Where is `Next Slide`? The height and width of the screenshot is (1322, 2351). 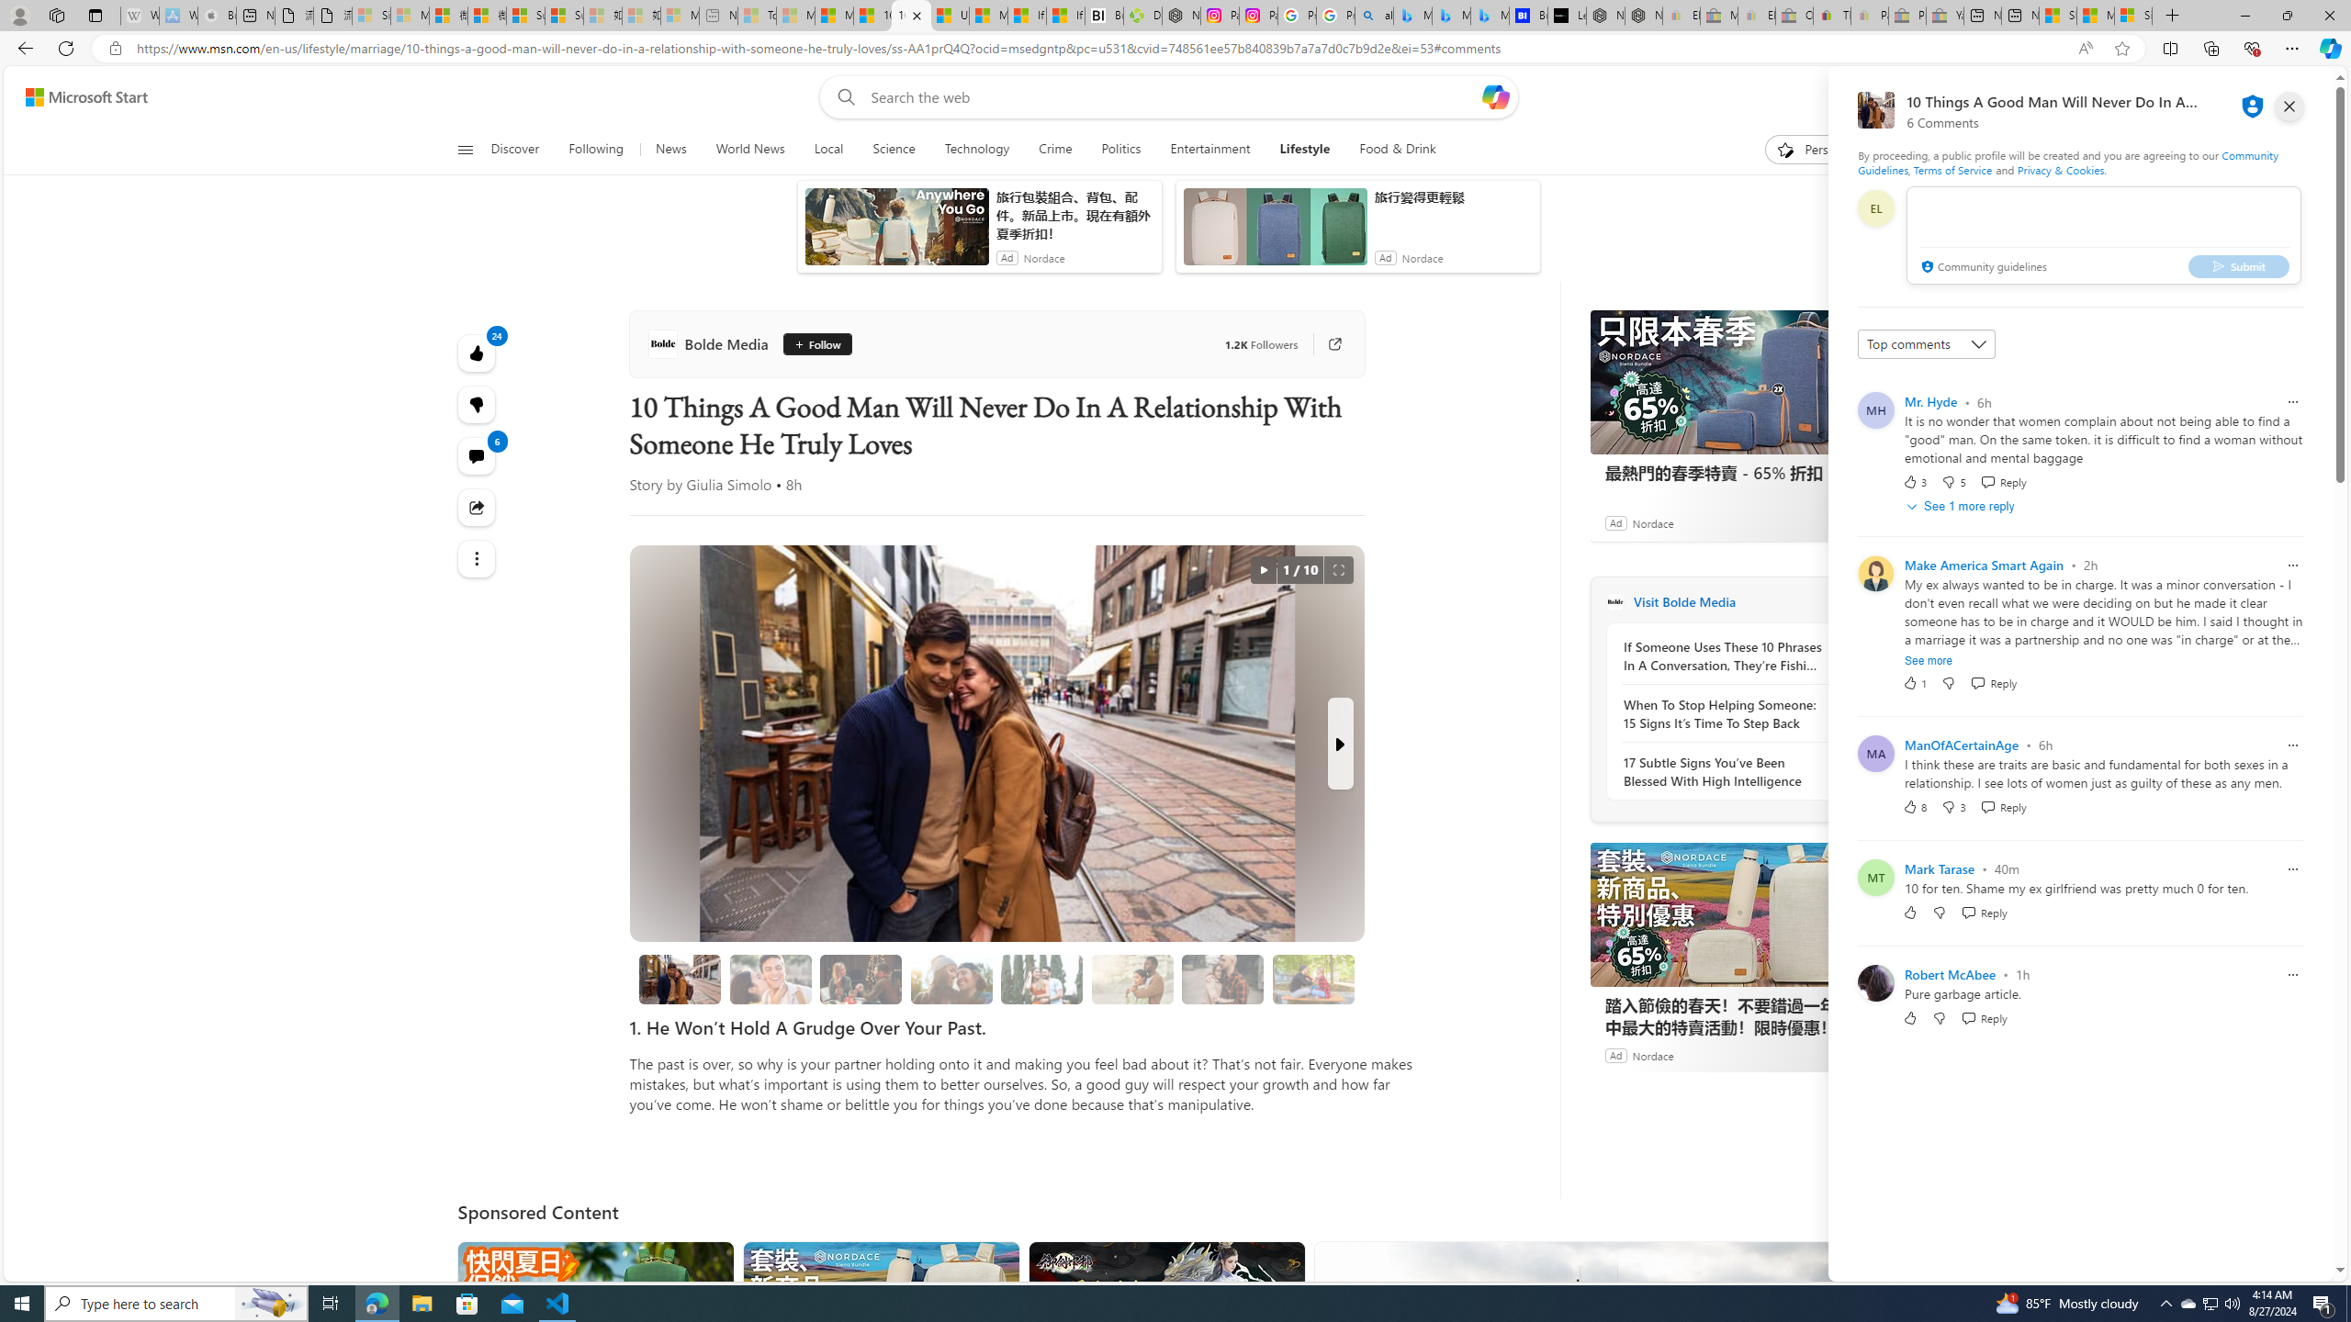 Next Slide is located at coordinates (1339, 744).